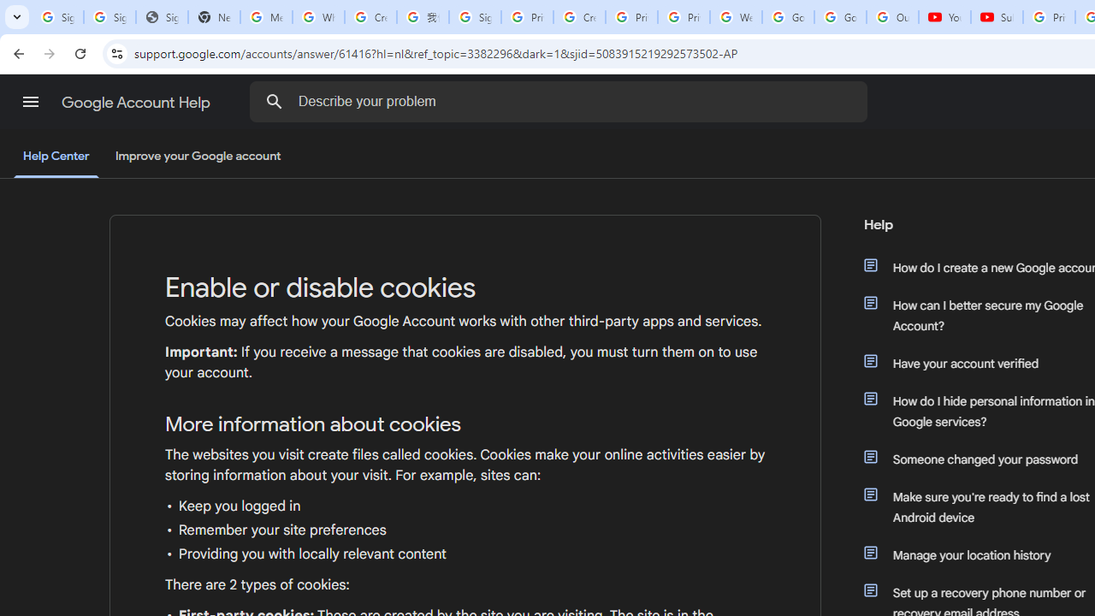 This screenshot has height=616, width=1095. Describe the element at coordinates (162, 17) in the screenshot. I see `Sign In - USA TODAY` at that location.